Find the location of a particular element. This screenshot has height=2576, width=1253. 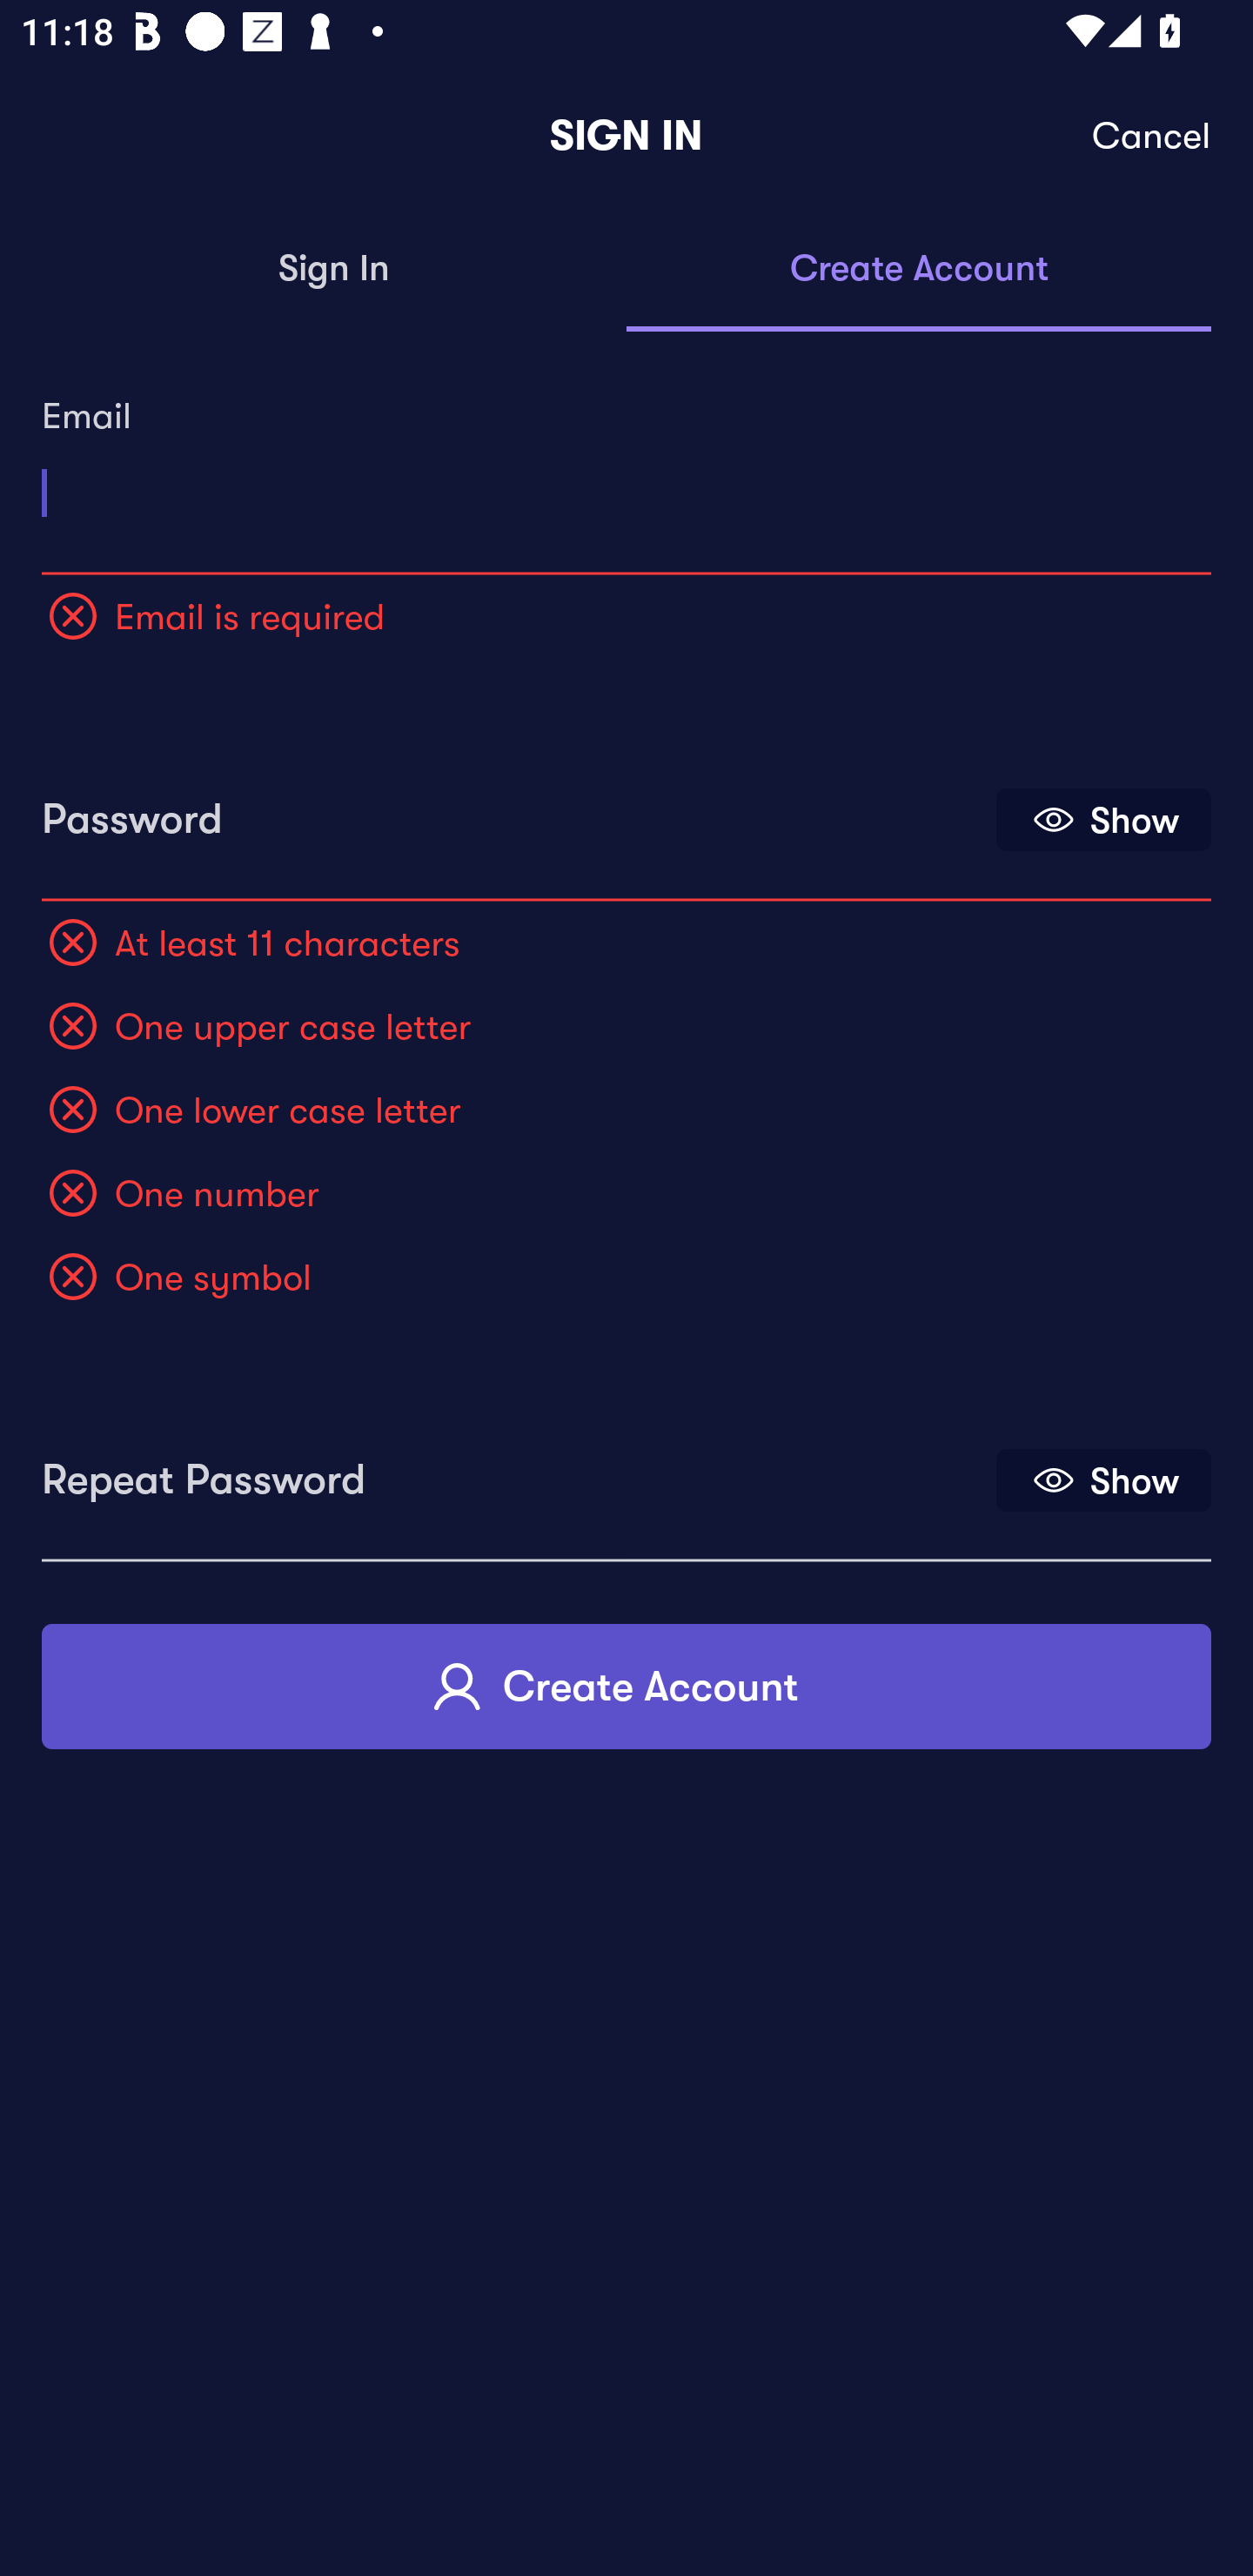

Repeat Password is located at coordinates (516, 1469).